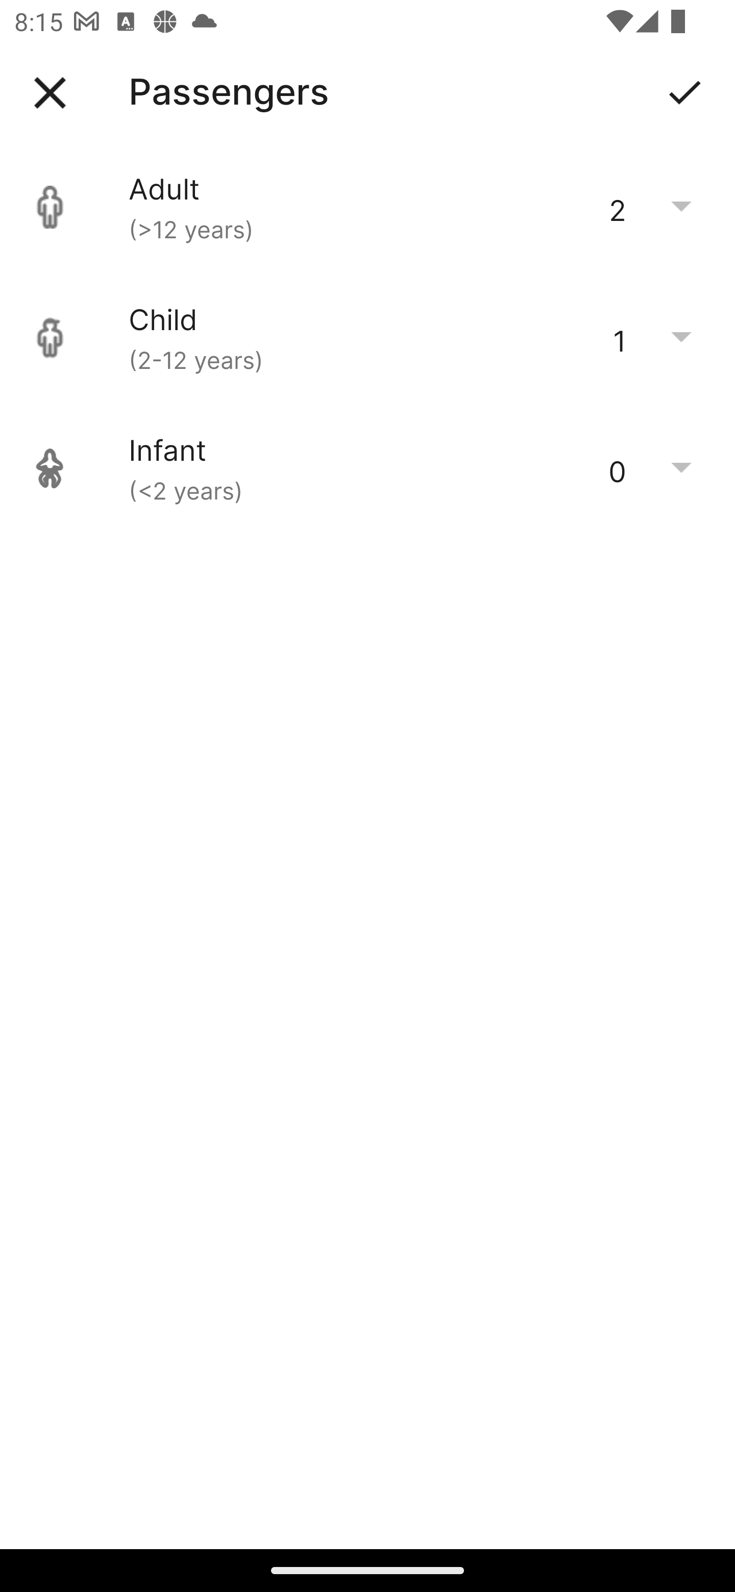 The width and height of the screenshot is (735, 1592). What do you see at coordinates (367, 338) in the screenshot?
I see `Child (2-12 years) 1` at bounding box center [367, 338].